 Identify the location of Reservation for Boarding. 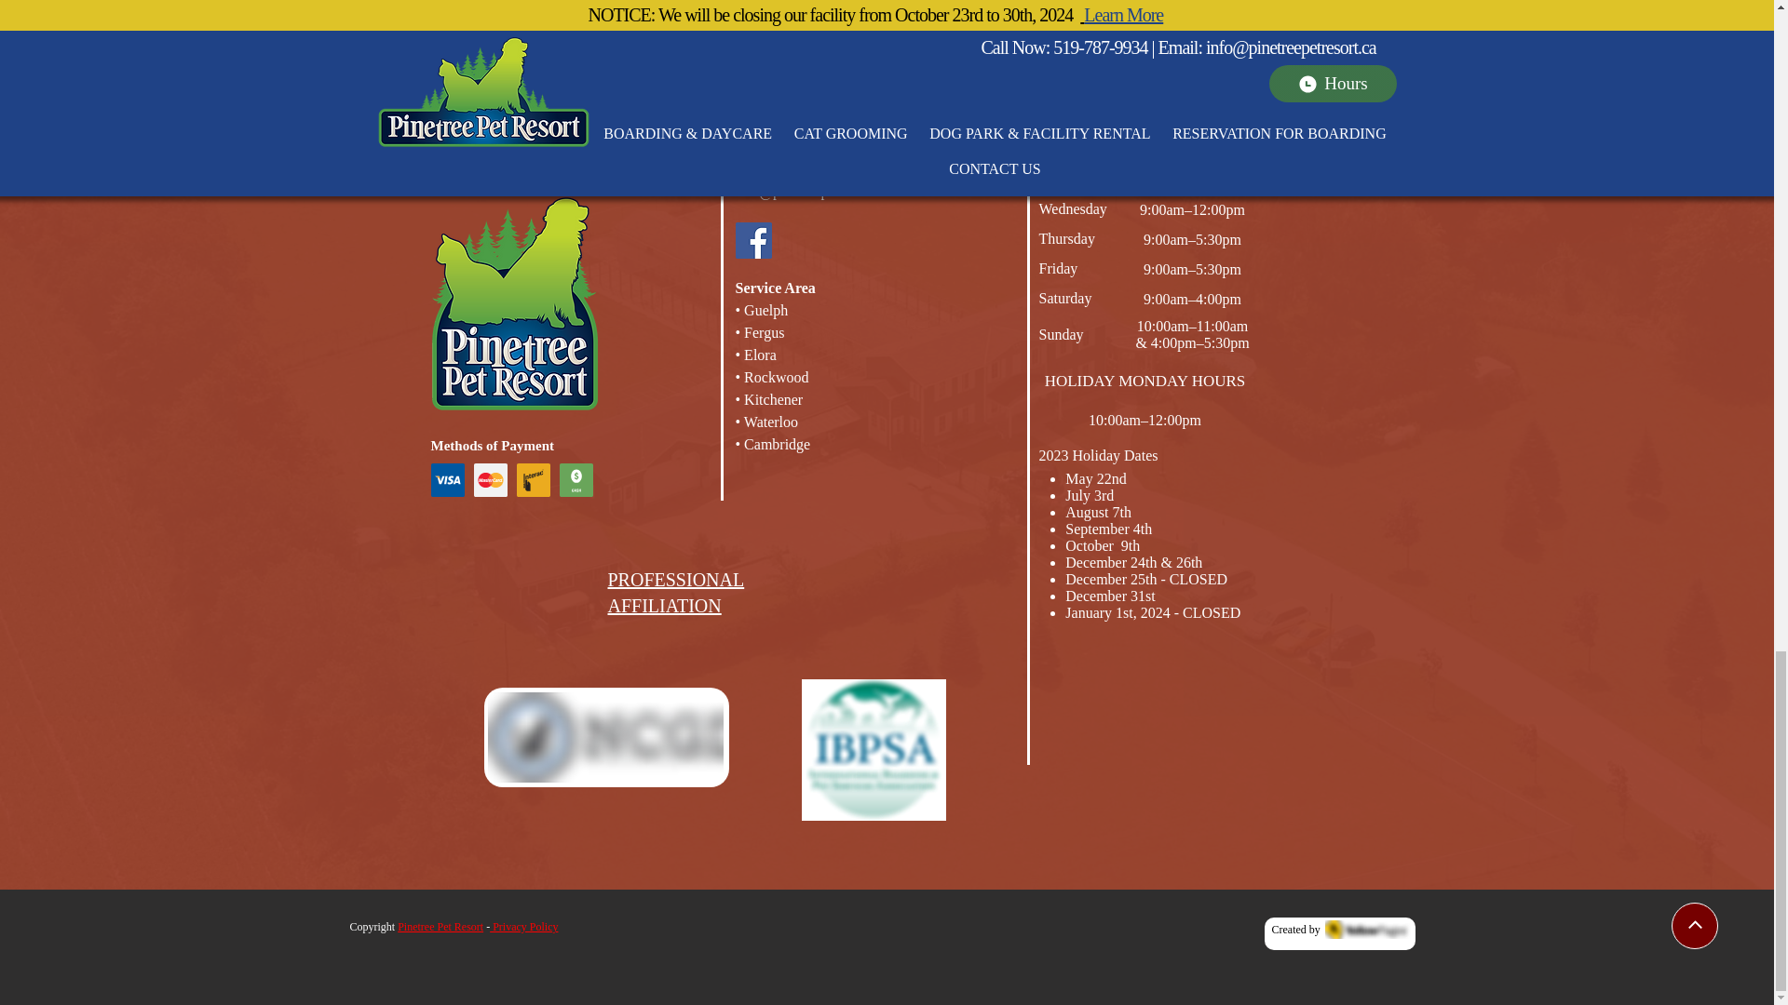
(1019, 40).